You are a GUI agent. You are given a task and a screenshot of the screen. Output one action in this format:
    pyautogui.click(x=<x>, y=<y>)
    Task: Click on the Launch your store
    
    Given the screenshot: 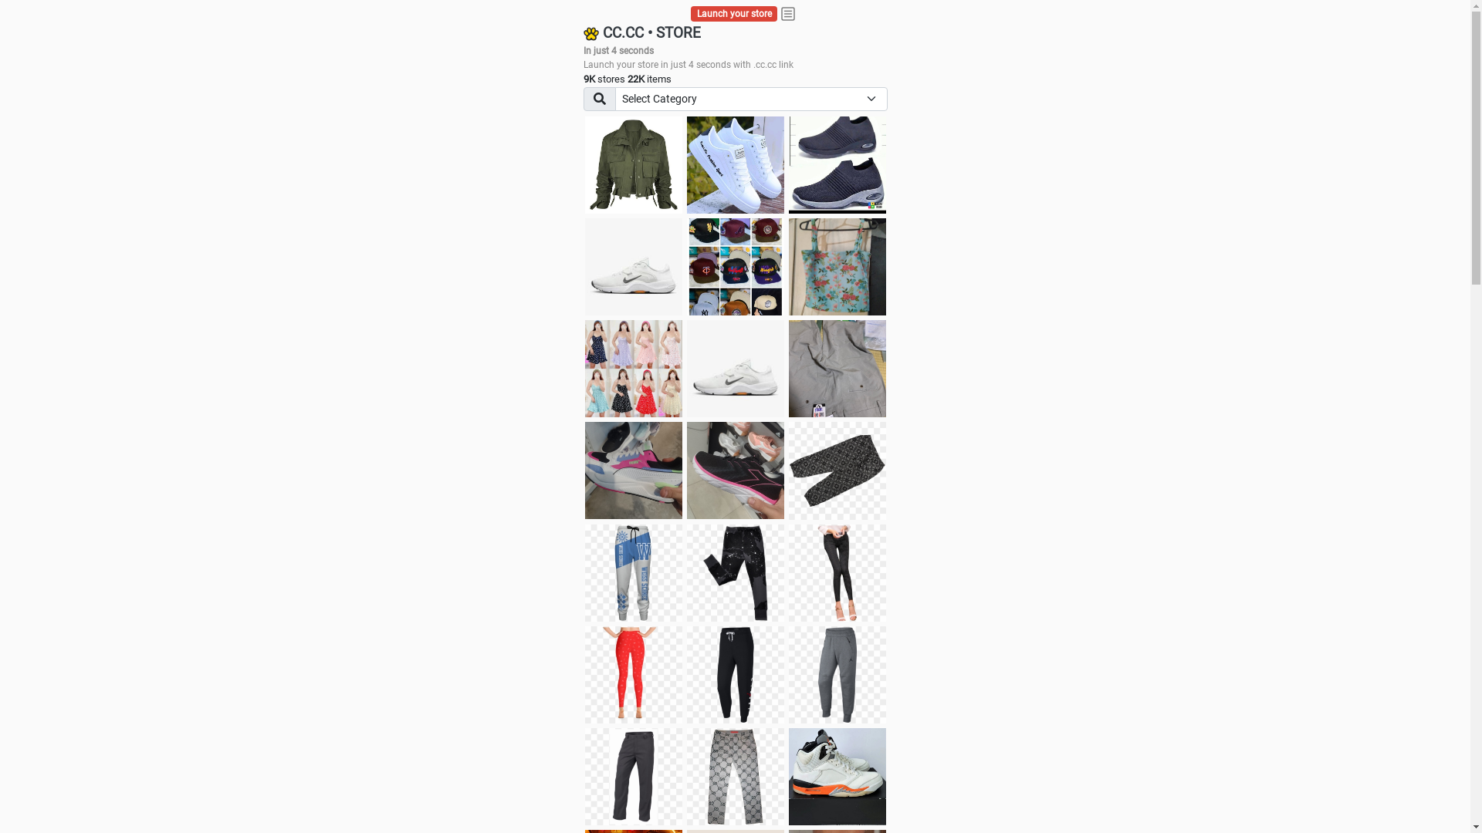 What is the action you would take?
    pyautogui.click(x=735, y=14)
    